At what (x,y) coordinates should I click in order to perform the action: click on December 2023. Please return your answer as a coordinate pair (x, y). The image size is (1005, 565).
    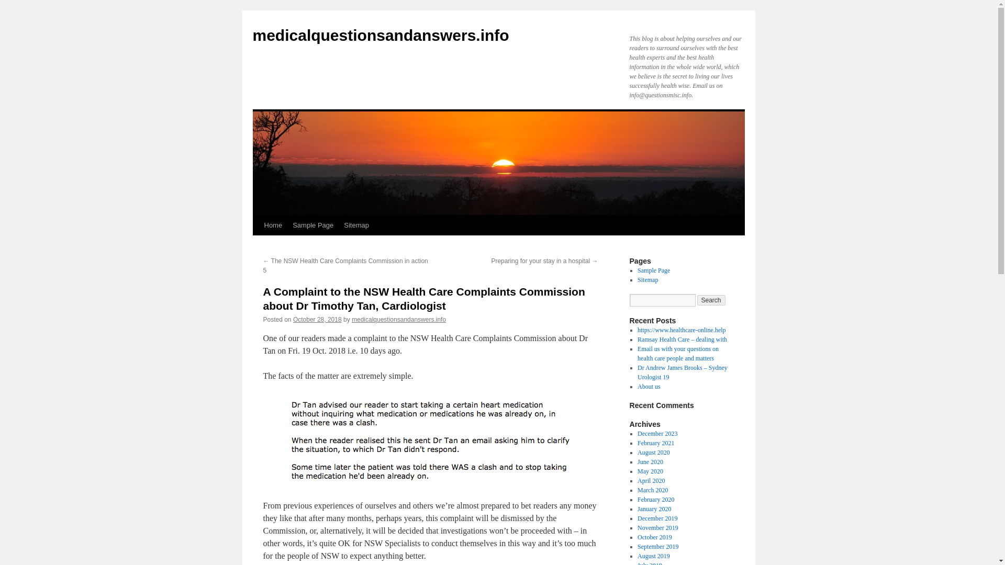
    Looking at the image, I should click on (657, 433).